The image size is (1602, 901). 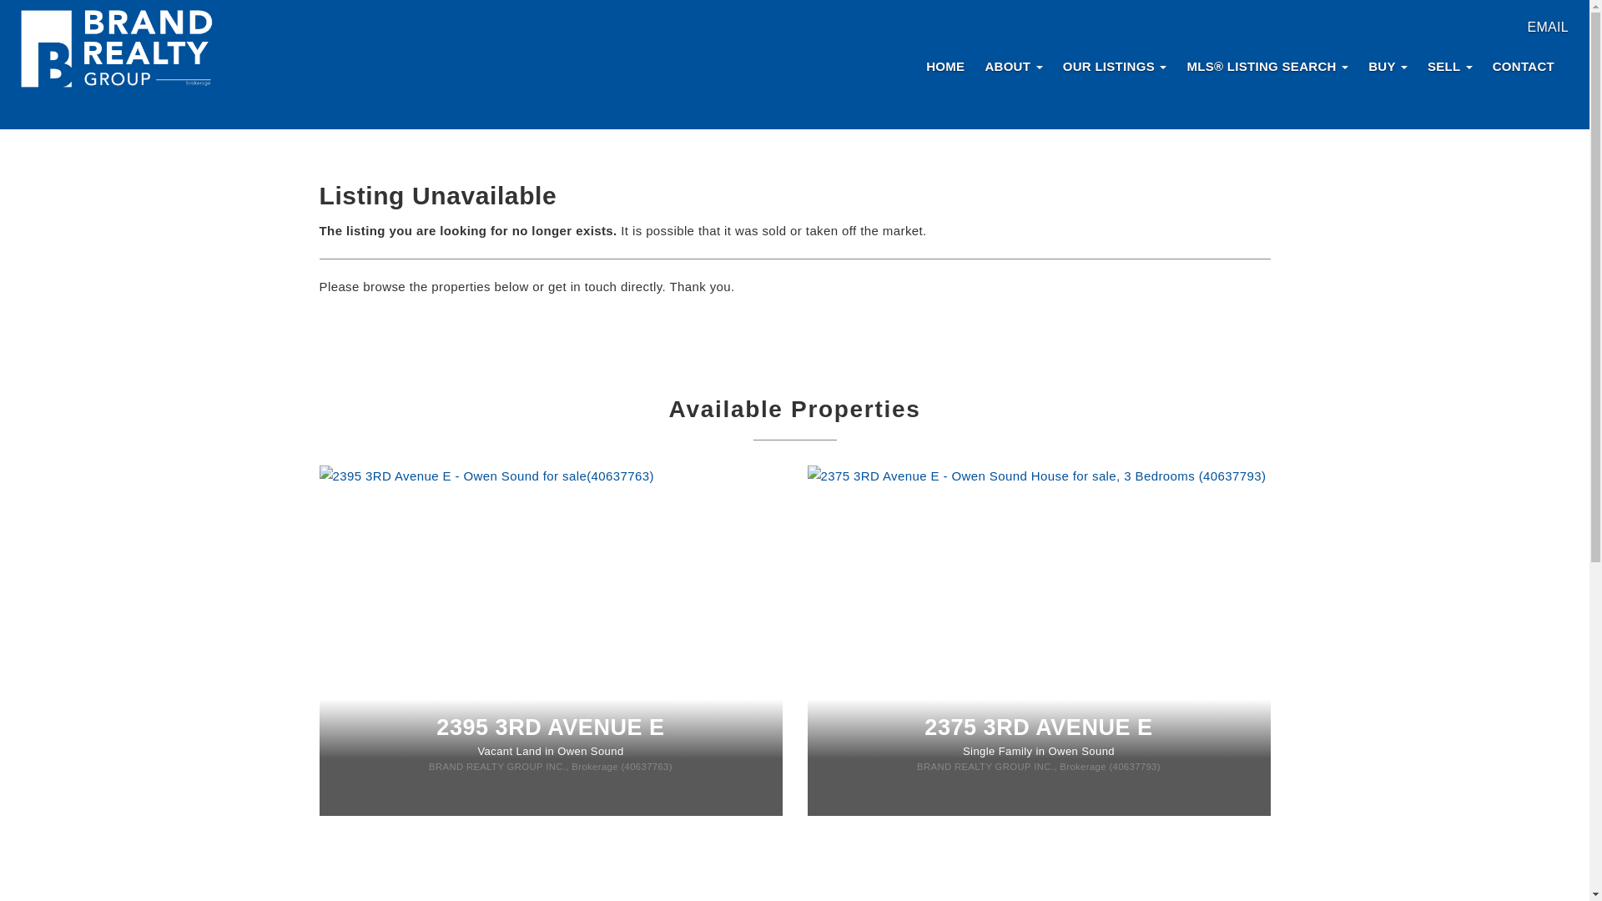 What do you see at coordinates (1547, 27) in the screenshot?
I see `EMAIL` at bounding box center [1547, 27].